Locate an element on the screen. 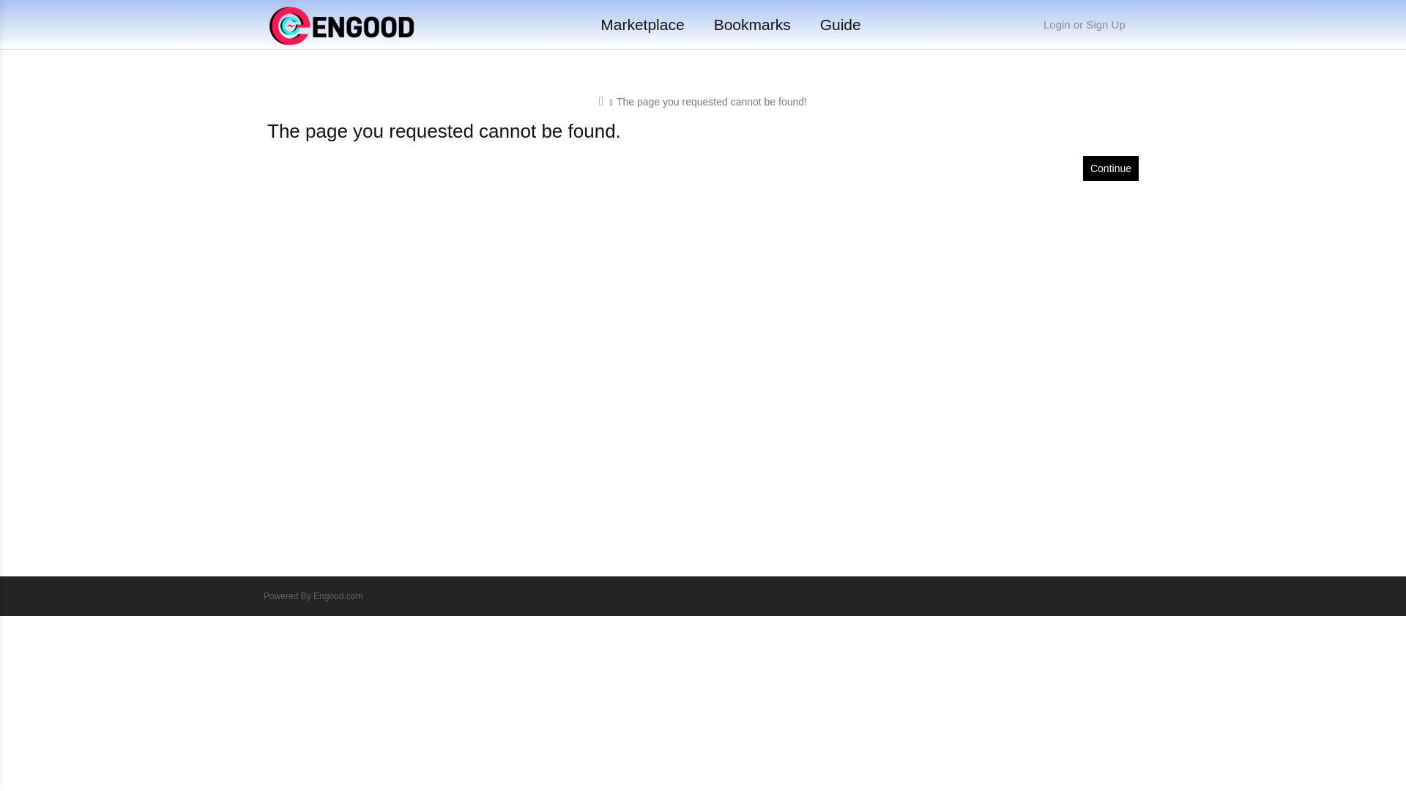  Engood is located at coordinates (342, 26).